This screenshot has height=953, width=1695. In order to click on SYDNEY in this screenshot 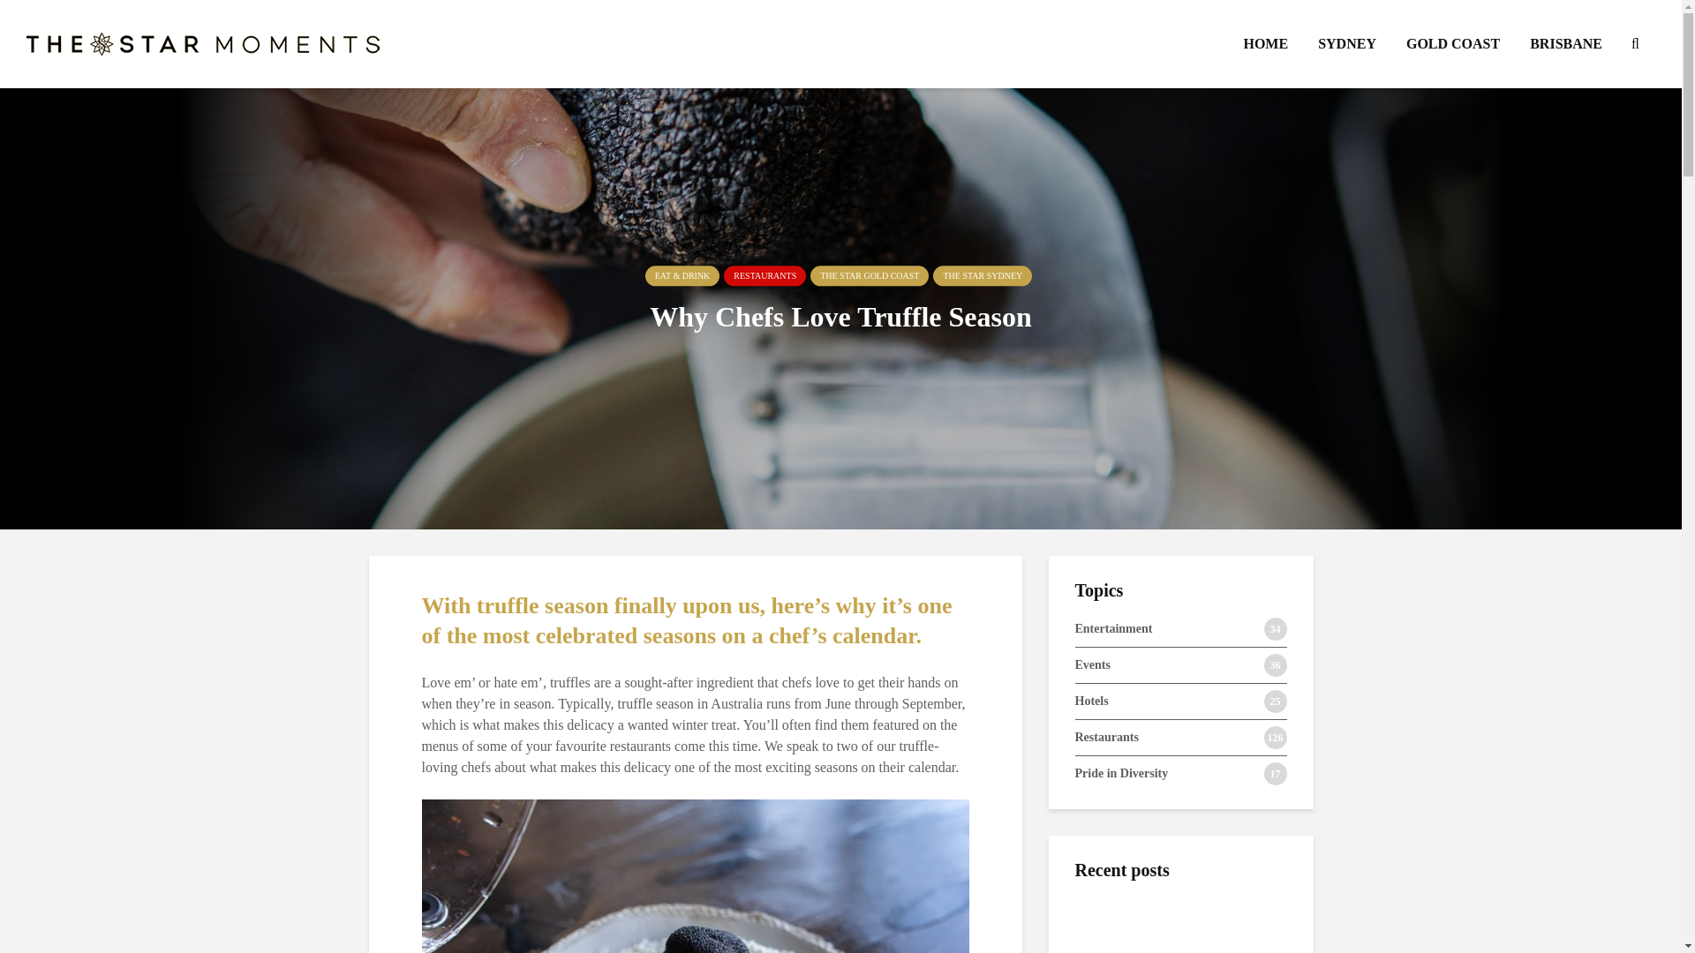, I will do `click(1347, 44)`.